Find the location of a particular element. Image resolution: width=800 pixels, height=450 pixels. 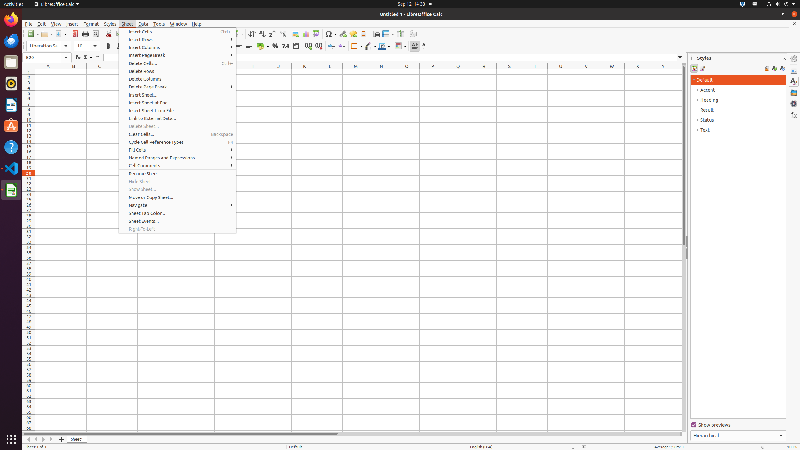

Delete Sheet... is located at coordinates (177, 126).